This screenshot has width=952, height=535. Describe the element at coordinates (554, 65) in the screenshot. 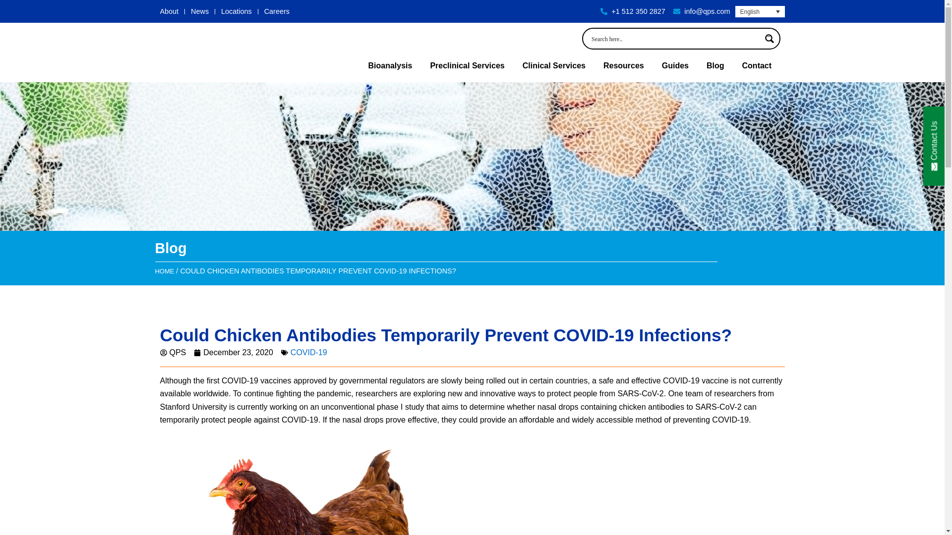

I see `Clinical Services` at that location.